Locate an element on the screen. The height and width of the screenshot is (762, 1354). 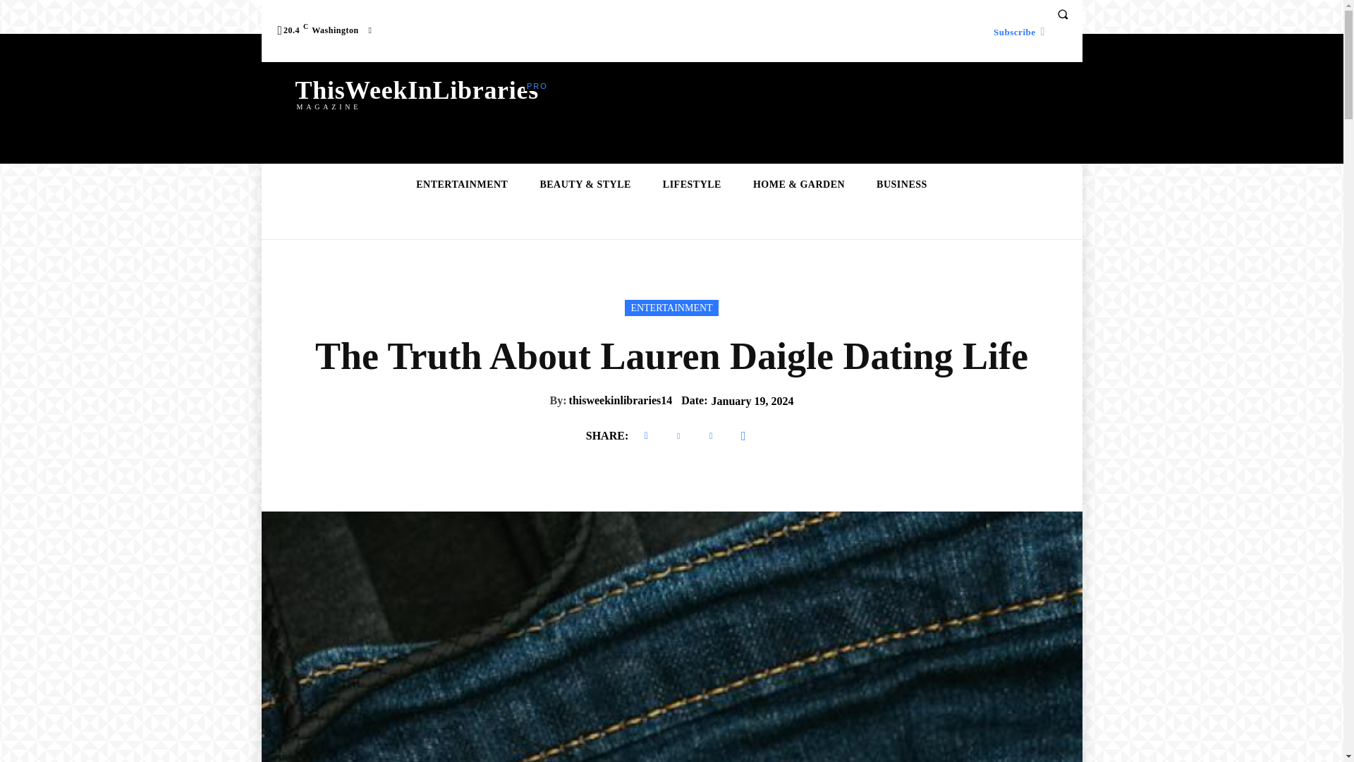
WhatsApp is located at coordinates (743, 436).